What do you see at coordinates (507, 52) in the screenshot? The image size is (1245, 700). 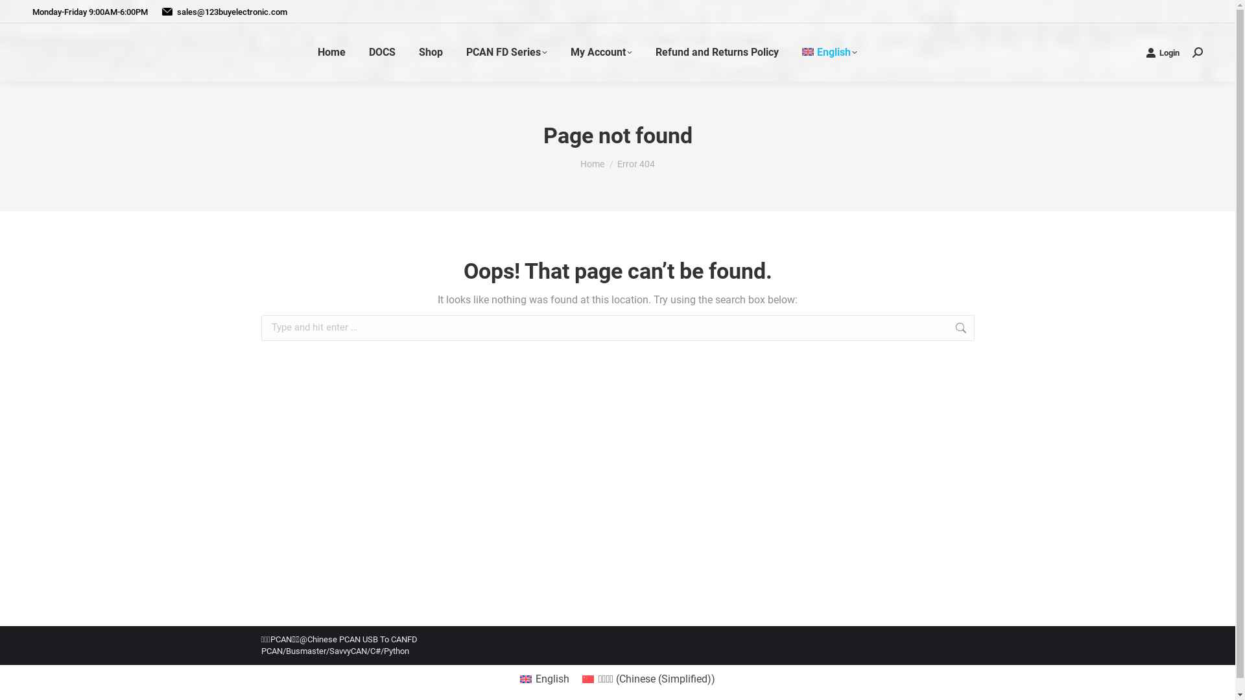 I see `PCAN FD Series` at bounding box center [507, 52].